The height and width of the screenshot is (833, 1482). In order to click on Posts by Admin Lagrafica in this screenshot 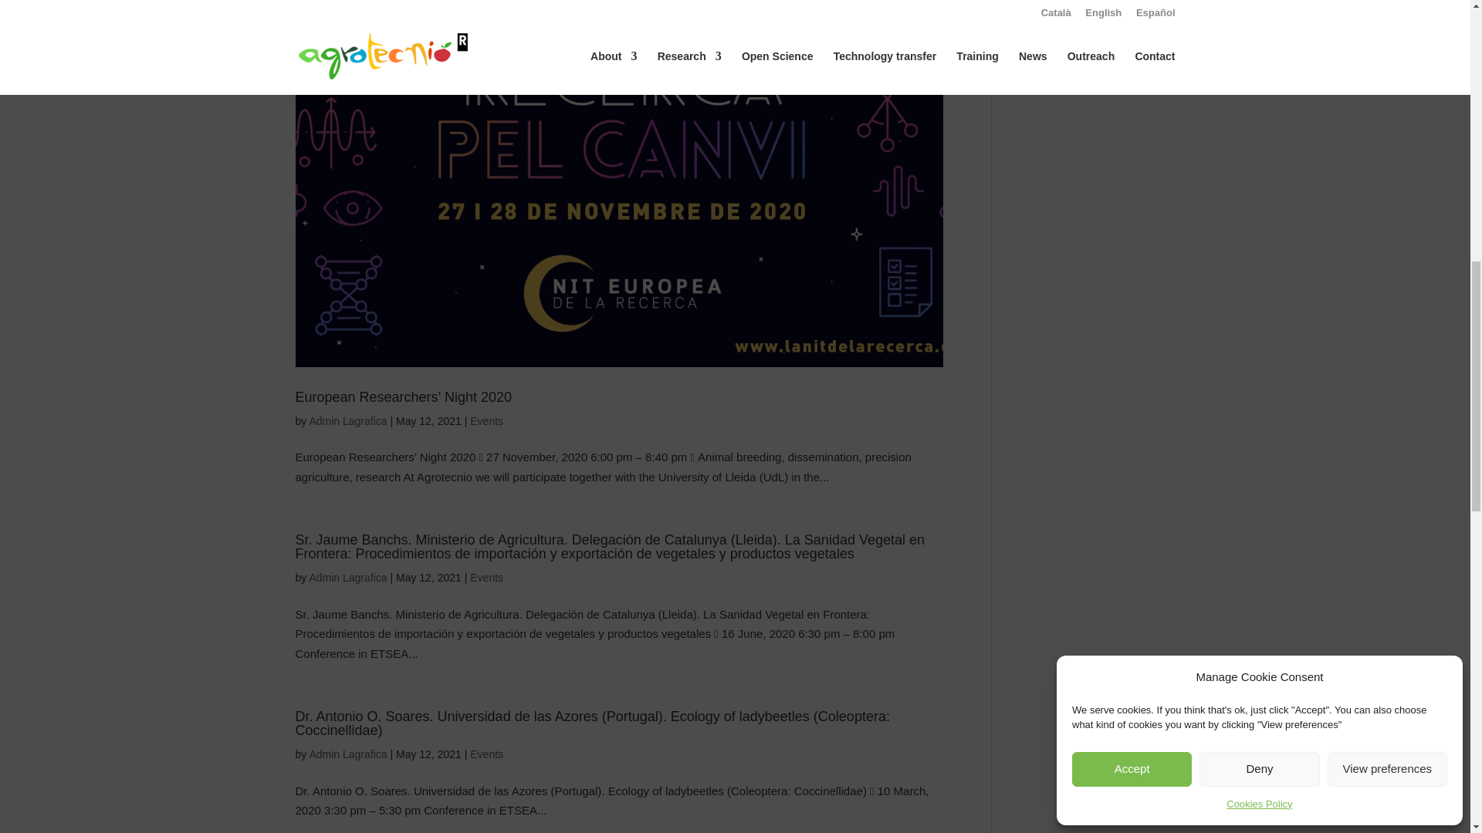, I will do `click(347, 577)`.